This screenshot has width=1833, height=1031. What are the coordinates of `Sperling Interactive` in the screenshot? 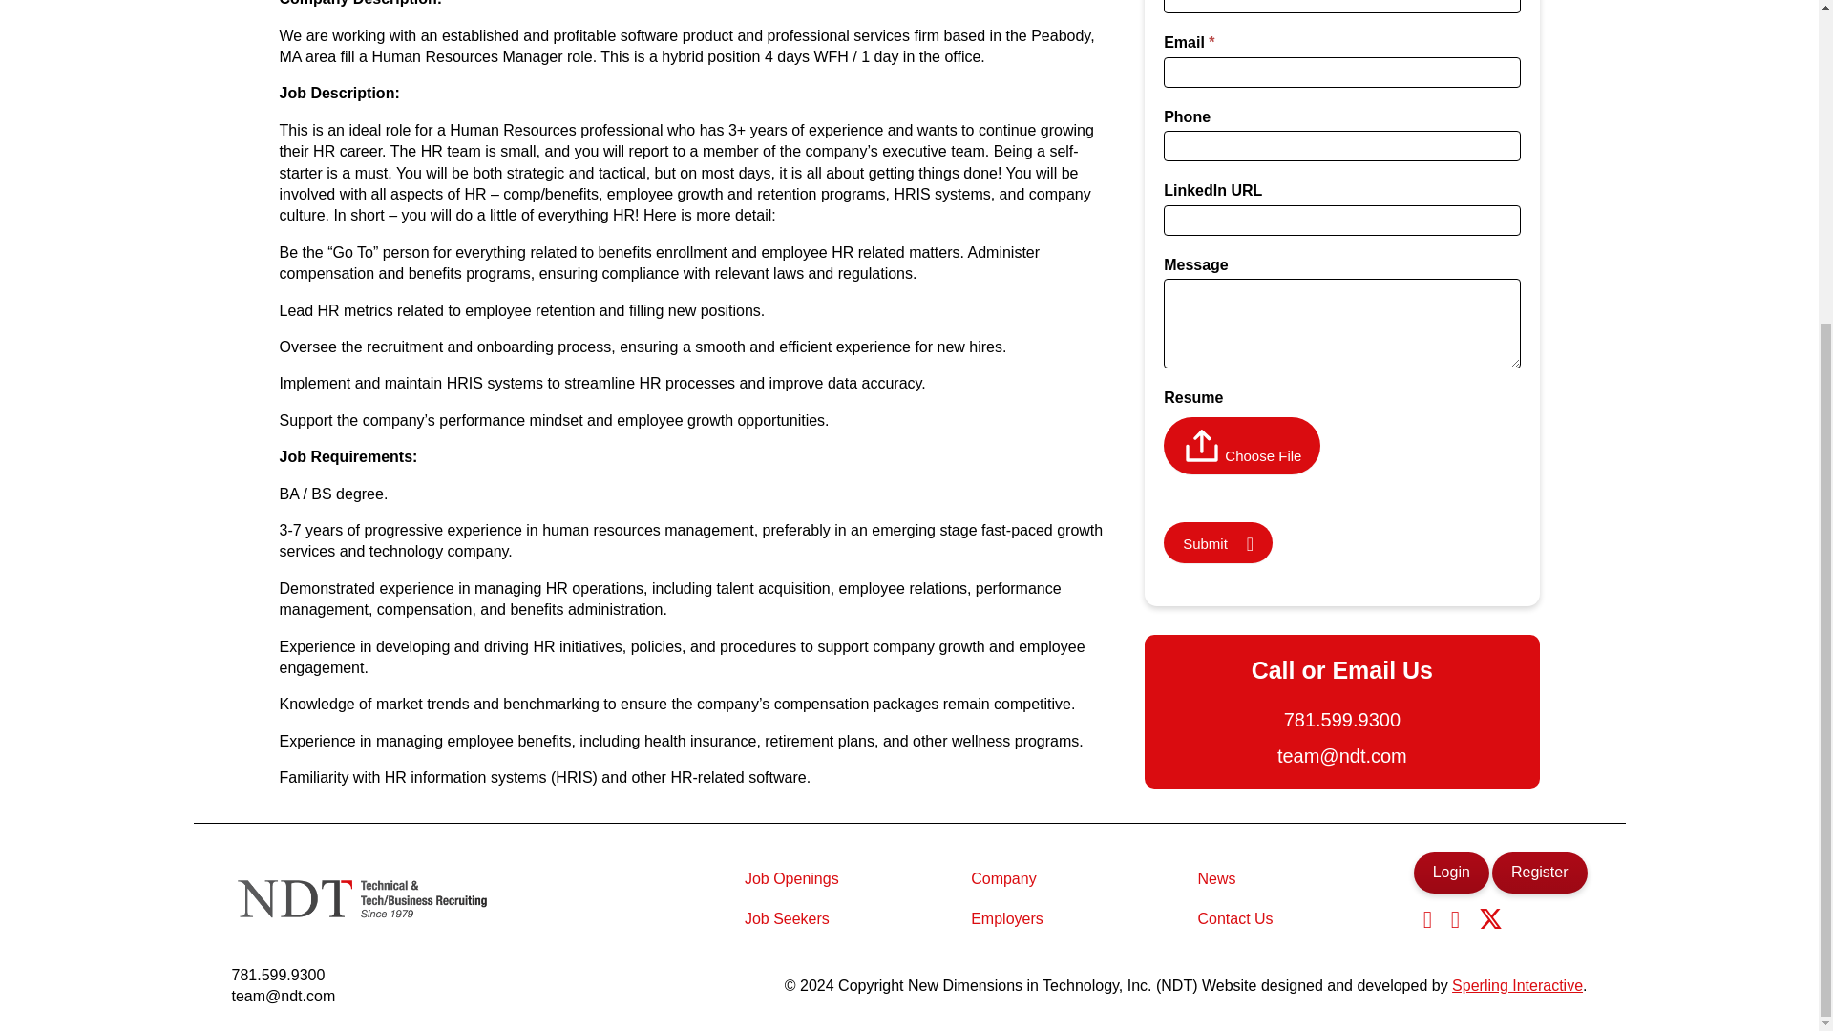 It's located at (1517, 985).